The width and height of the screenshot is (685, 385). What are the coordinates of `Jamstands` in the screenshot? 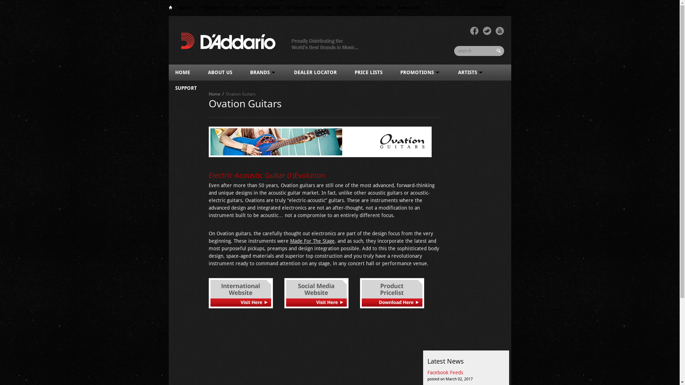 It's located at (410, 7).